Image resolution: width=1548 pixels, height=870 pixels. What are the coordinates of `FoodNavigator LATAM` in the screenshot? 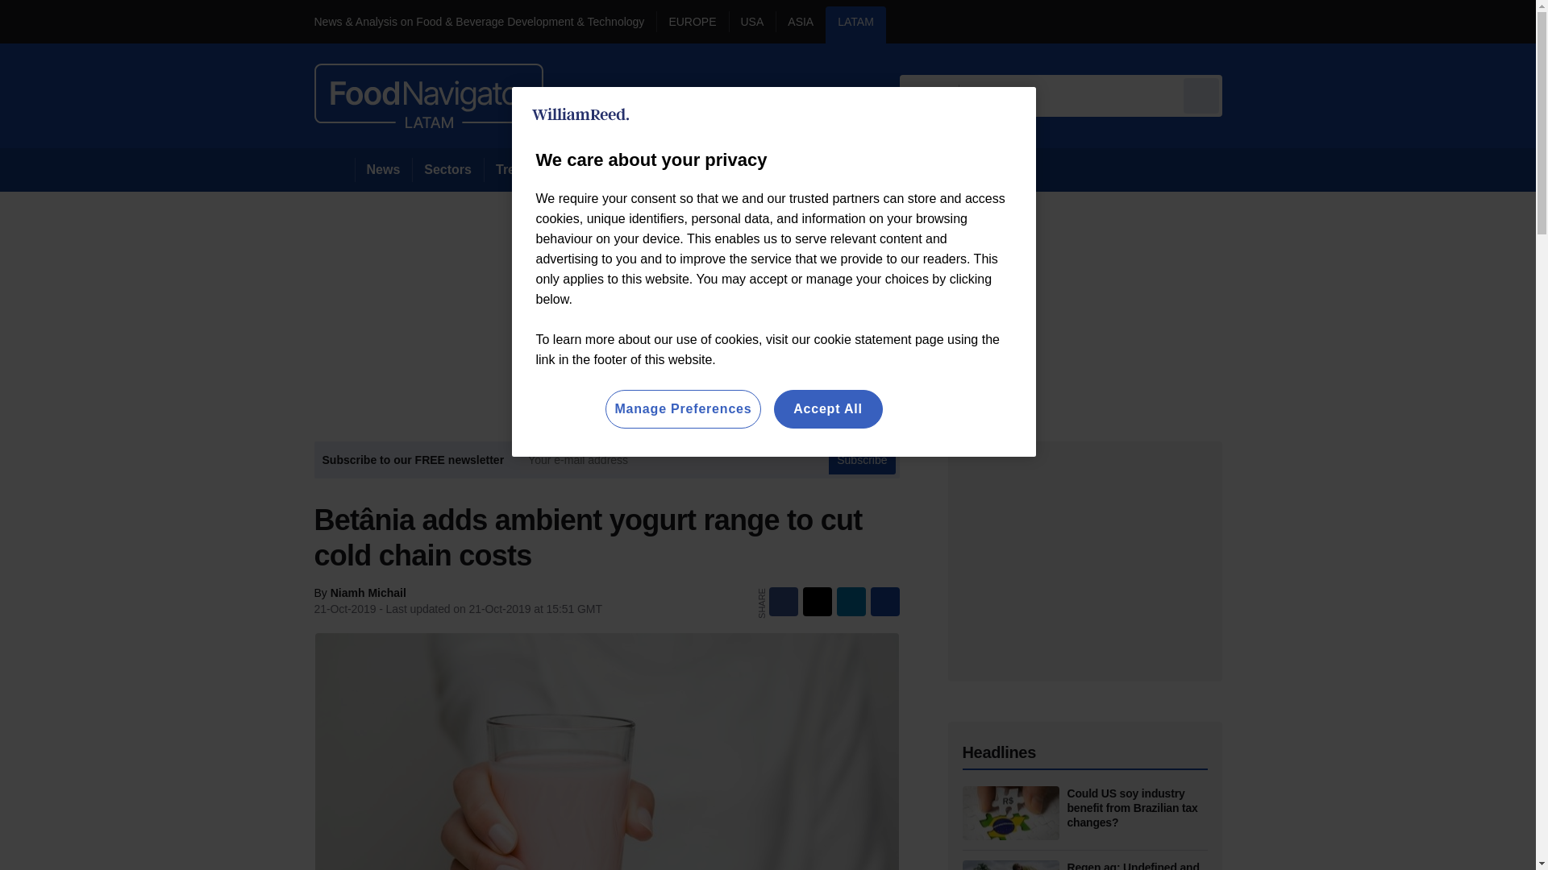 It's located at (428, 95).